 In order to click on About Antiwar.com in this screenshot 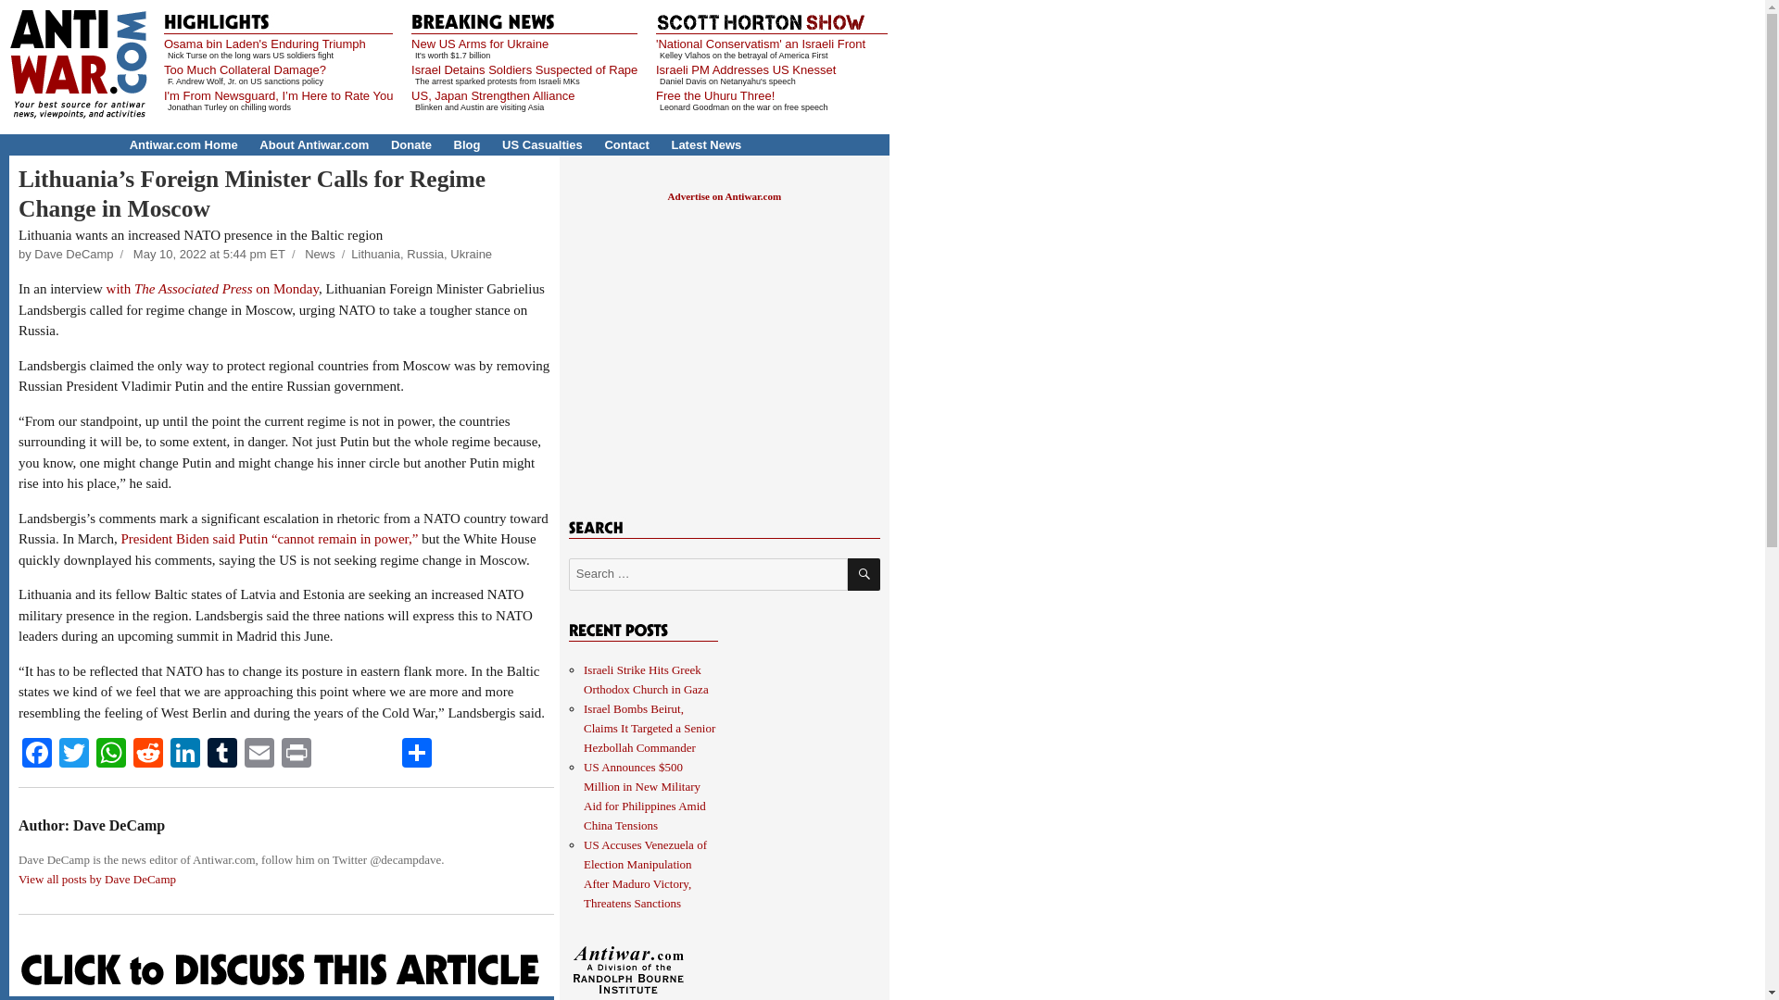, I will do `click(313, 144)`.